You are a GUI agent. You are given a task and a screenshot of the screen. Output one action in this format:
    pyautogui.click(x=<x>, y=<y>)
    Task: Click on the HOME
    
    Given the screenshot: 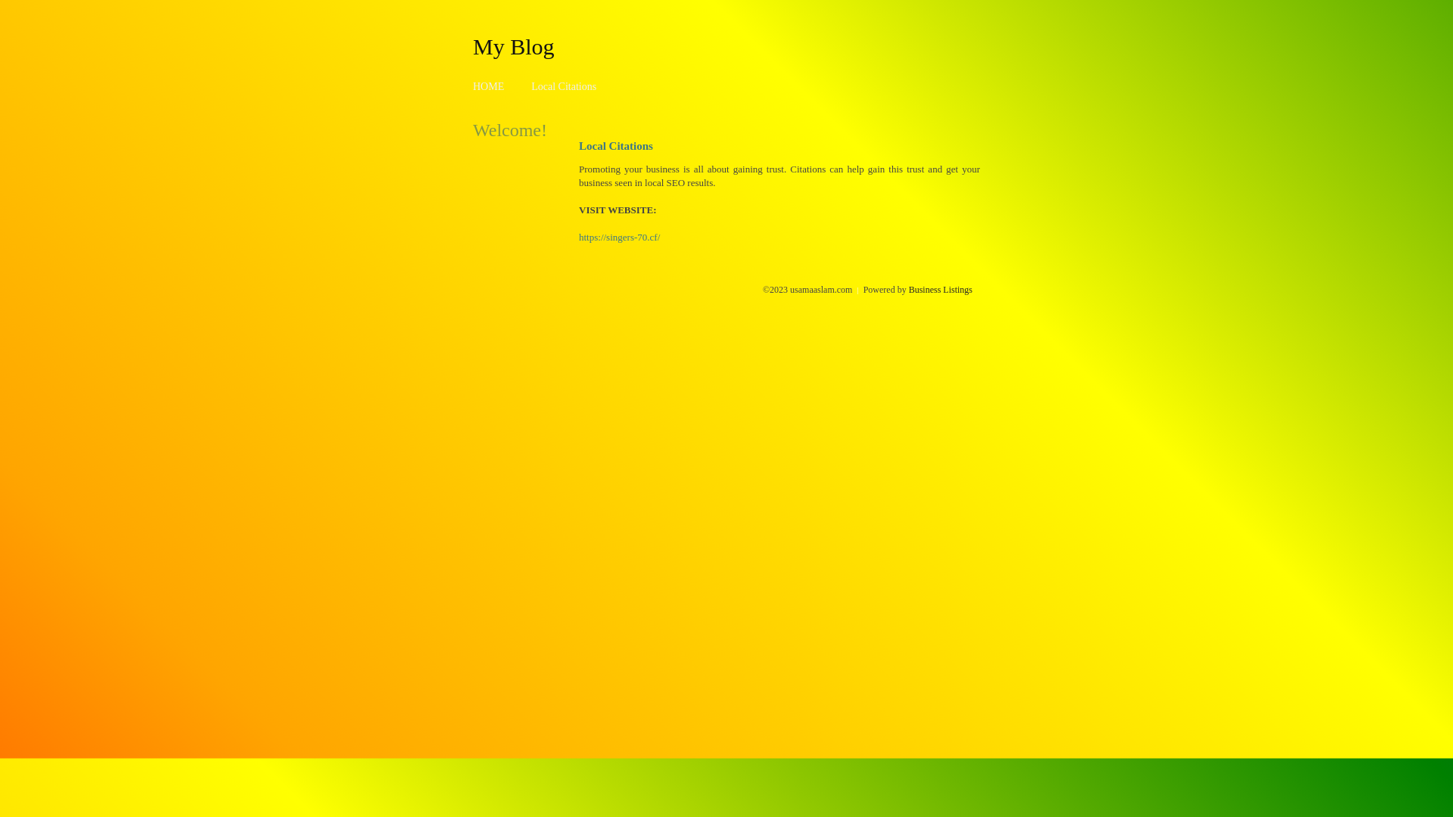 What is the action you would take?
    pyautogui.click(x=489, y=86)
    